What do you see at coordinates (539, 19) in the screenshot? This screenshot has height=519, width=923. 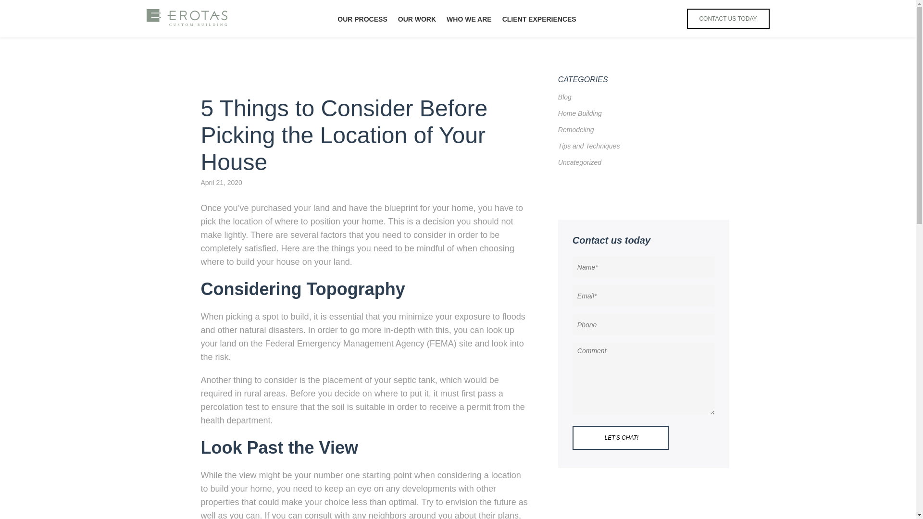 I see `CLIENT EXPERIENCES` at bounding box center [539, 19].